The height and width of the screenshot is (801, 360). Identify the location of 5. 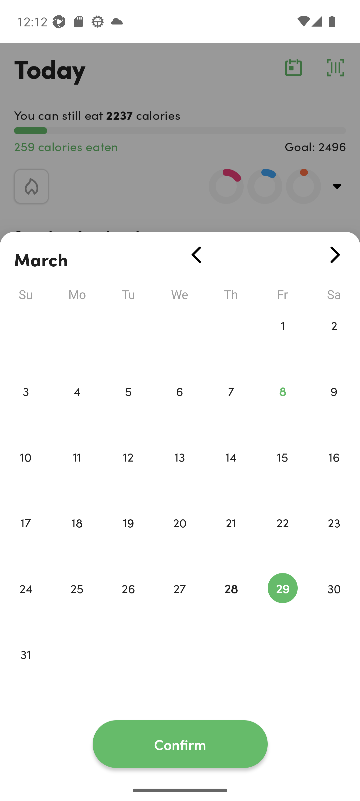
(128, 405).